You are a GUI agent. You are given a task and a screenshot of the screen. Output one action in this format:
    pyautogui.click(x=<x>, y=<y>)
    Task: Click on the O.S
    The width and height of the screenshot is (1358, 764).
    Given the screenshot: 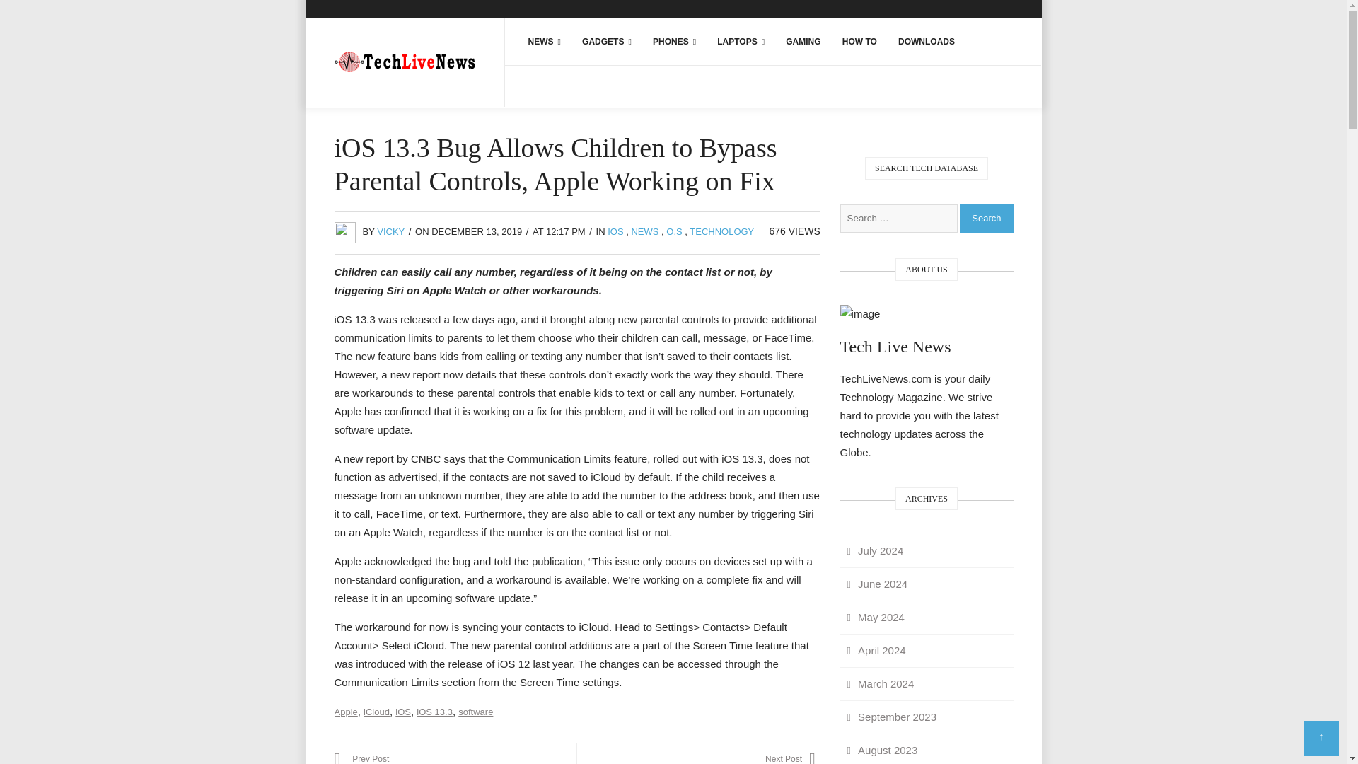 What is the action you would take?
    pyautogui.click(x=673, y=231)
    